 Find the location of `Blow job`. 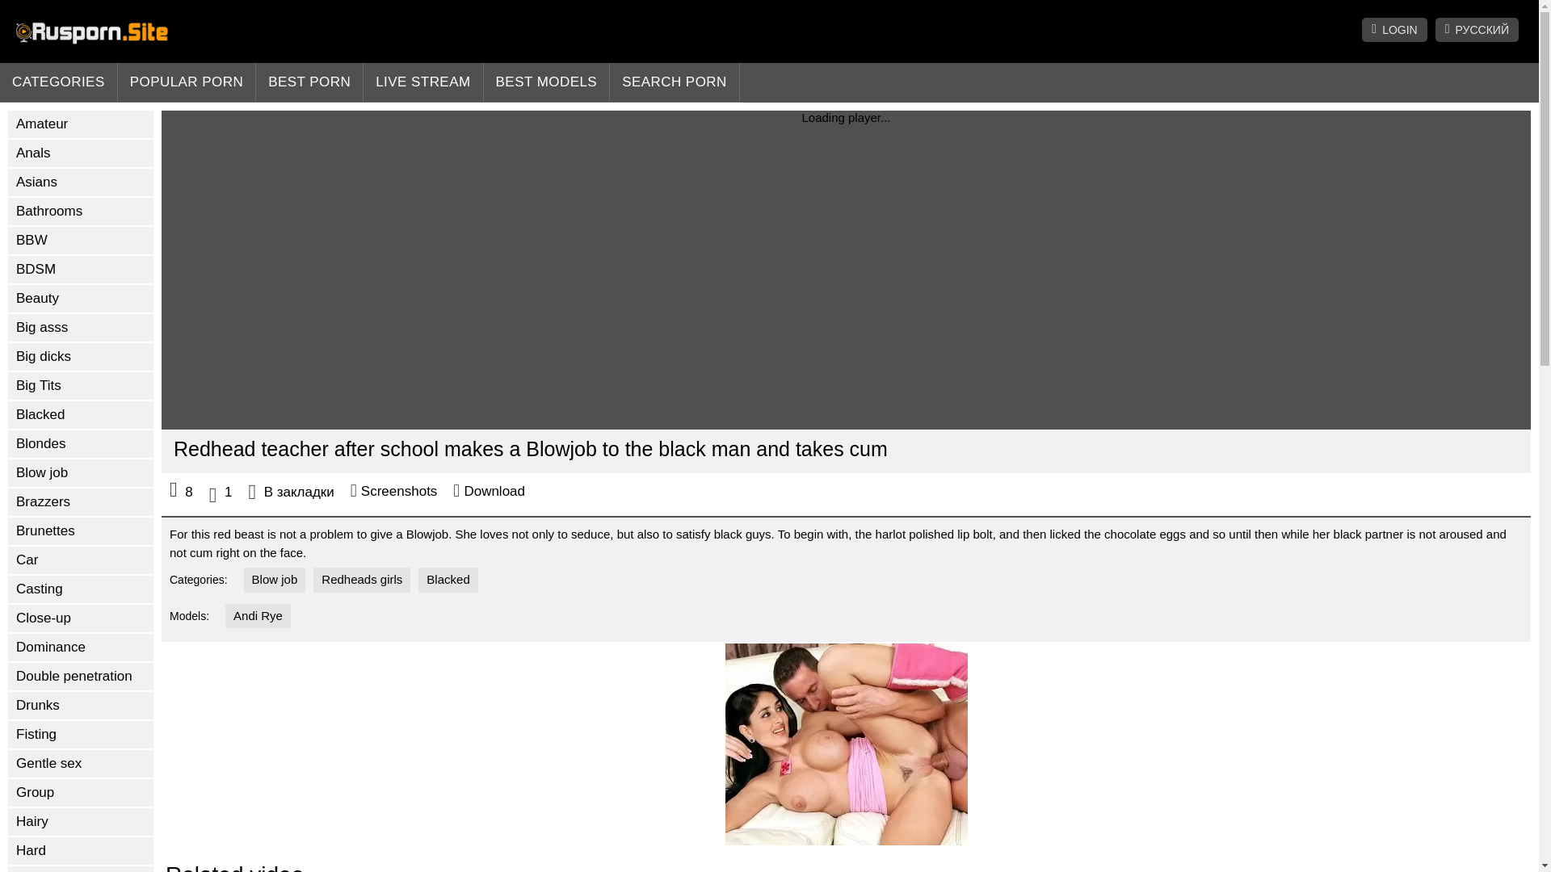

Blow job is located at coordinates (81, 473).